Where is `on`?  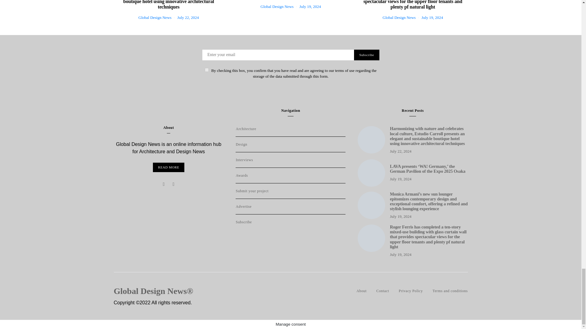 on is located at coordinates (206, 70).